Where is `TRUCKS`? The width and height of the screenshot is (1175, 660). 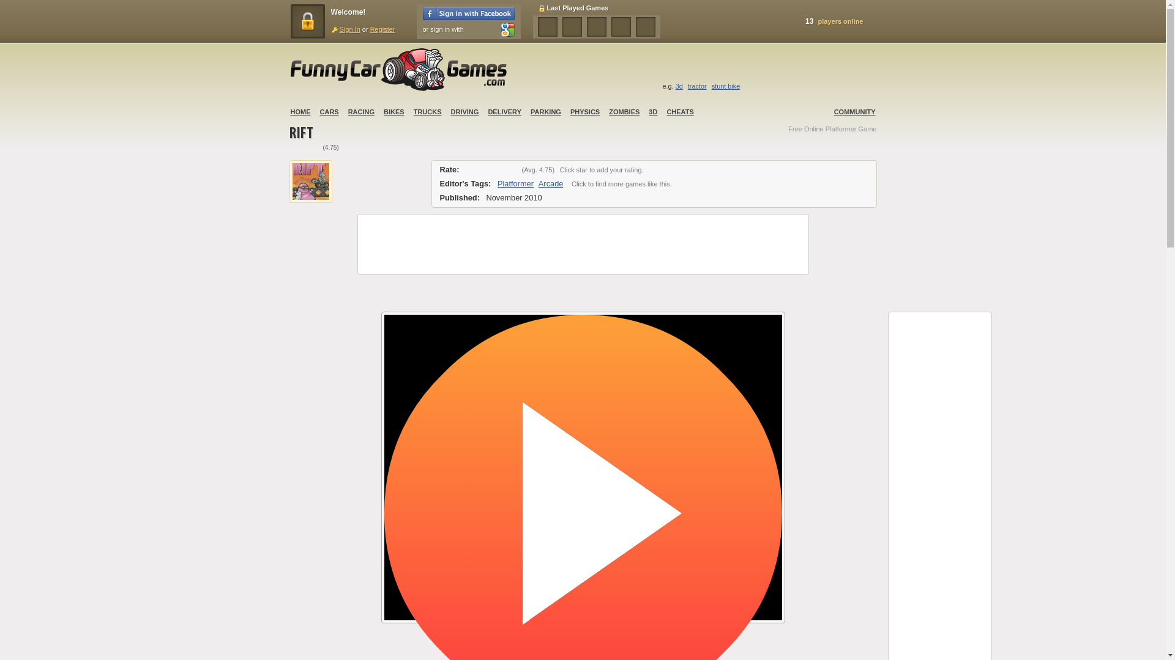
TRUCKS is located at coordinates (427, 112).